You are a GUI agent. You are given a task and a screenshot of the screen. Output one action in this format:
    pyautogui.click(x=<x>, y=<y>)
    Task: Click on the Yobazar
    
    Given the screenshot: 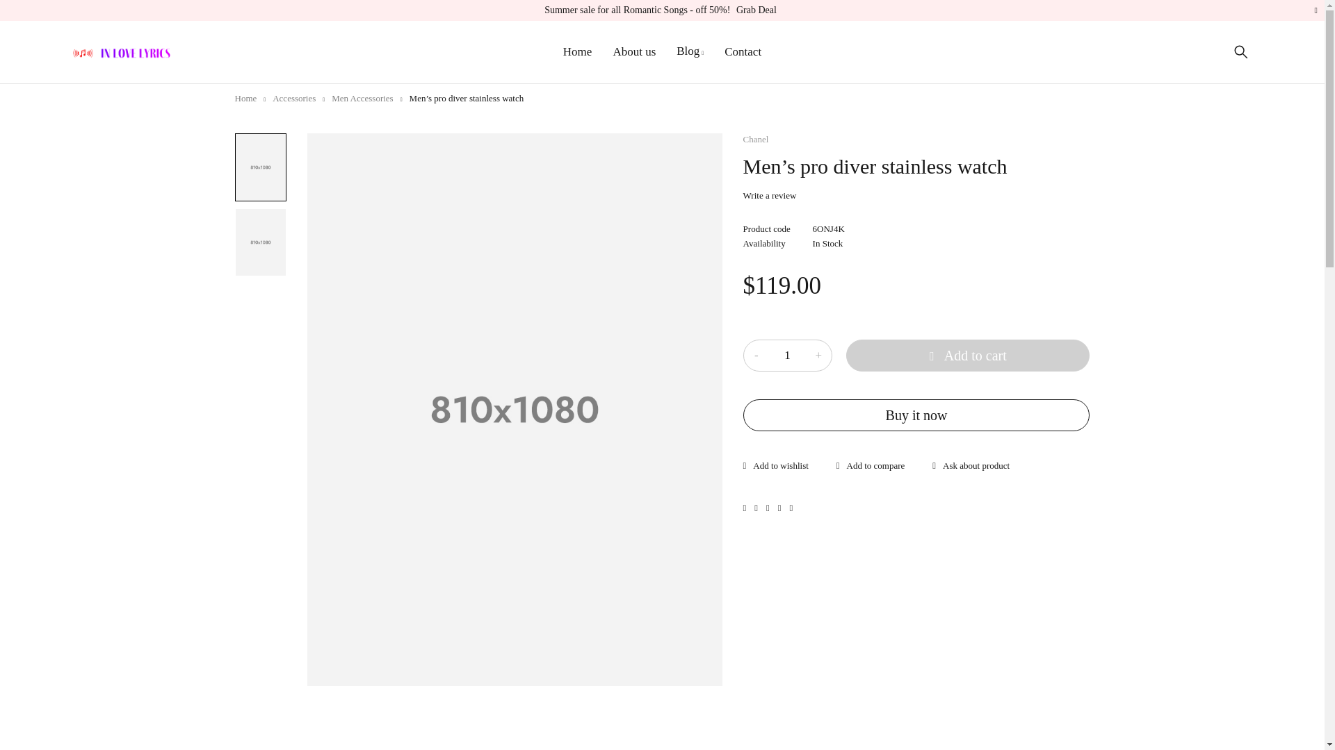 What is the action you would take?
    pyautogui.click(x=121, y=52)
    